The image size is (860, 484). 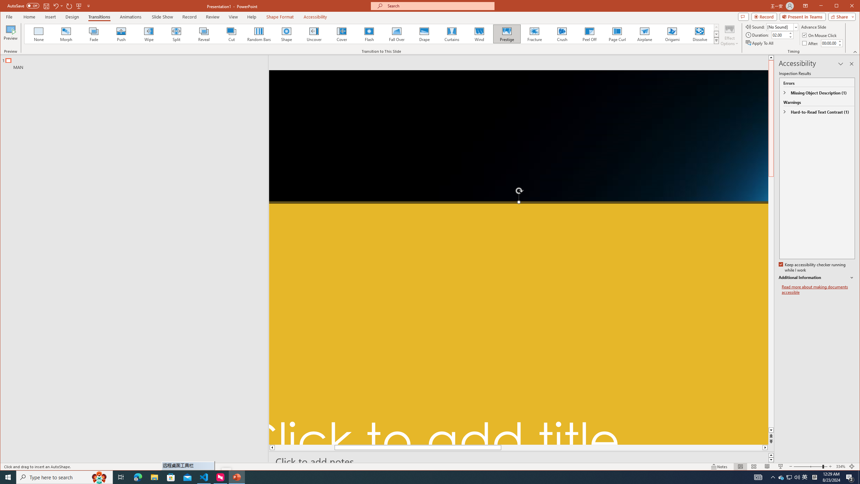 What do you see at coordinates (138, 477) in the screenshot?
I see `Microsoft Edge` at bounding box center [138, 477].